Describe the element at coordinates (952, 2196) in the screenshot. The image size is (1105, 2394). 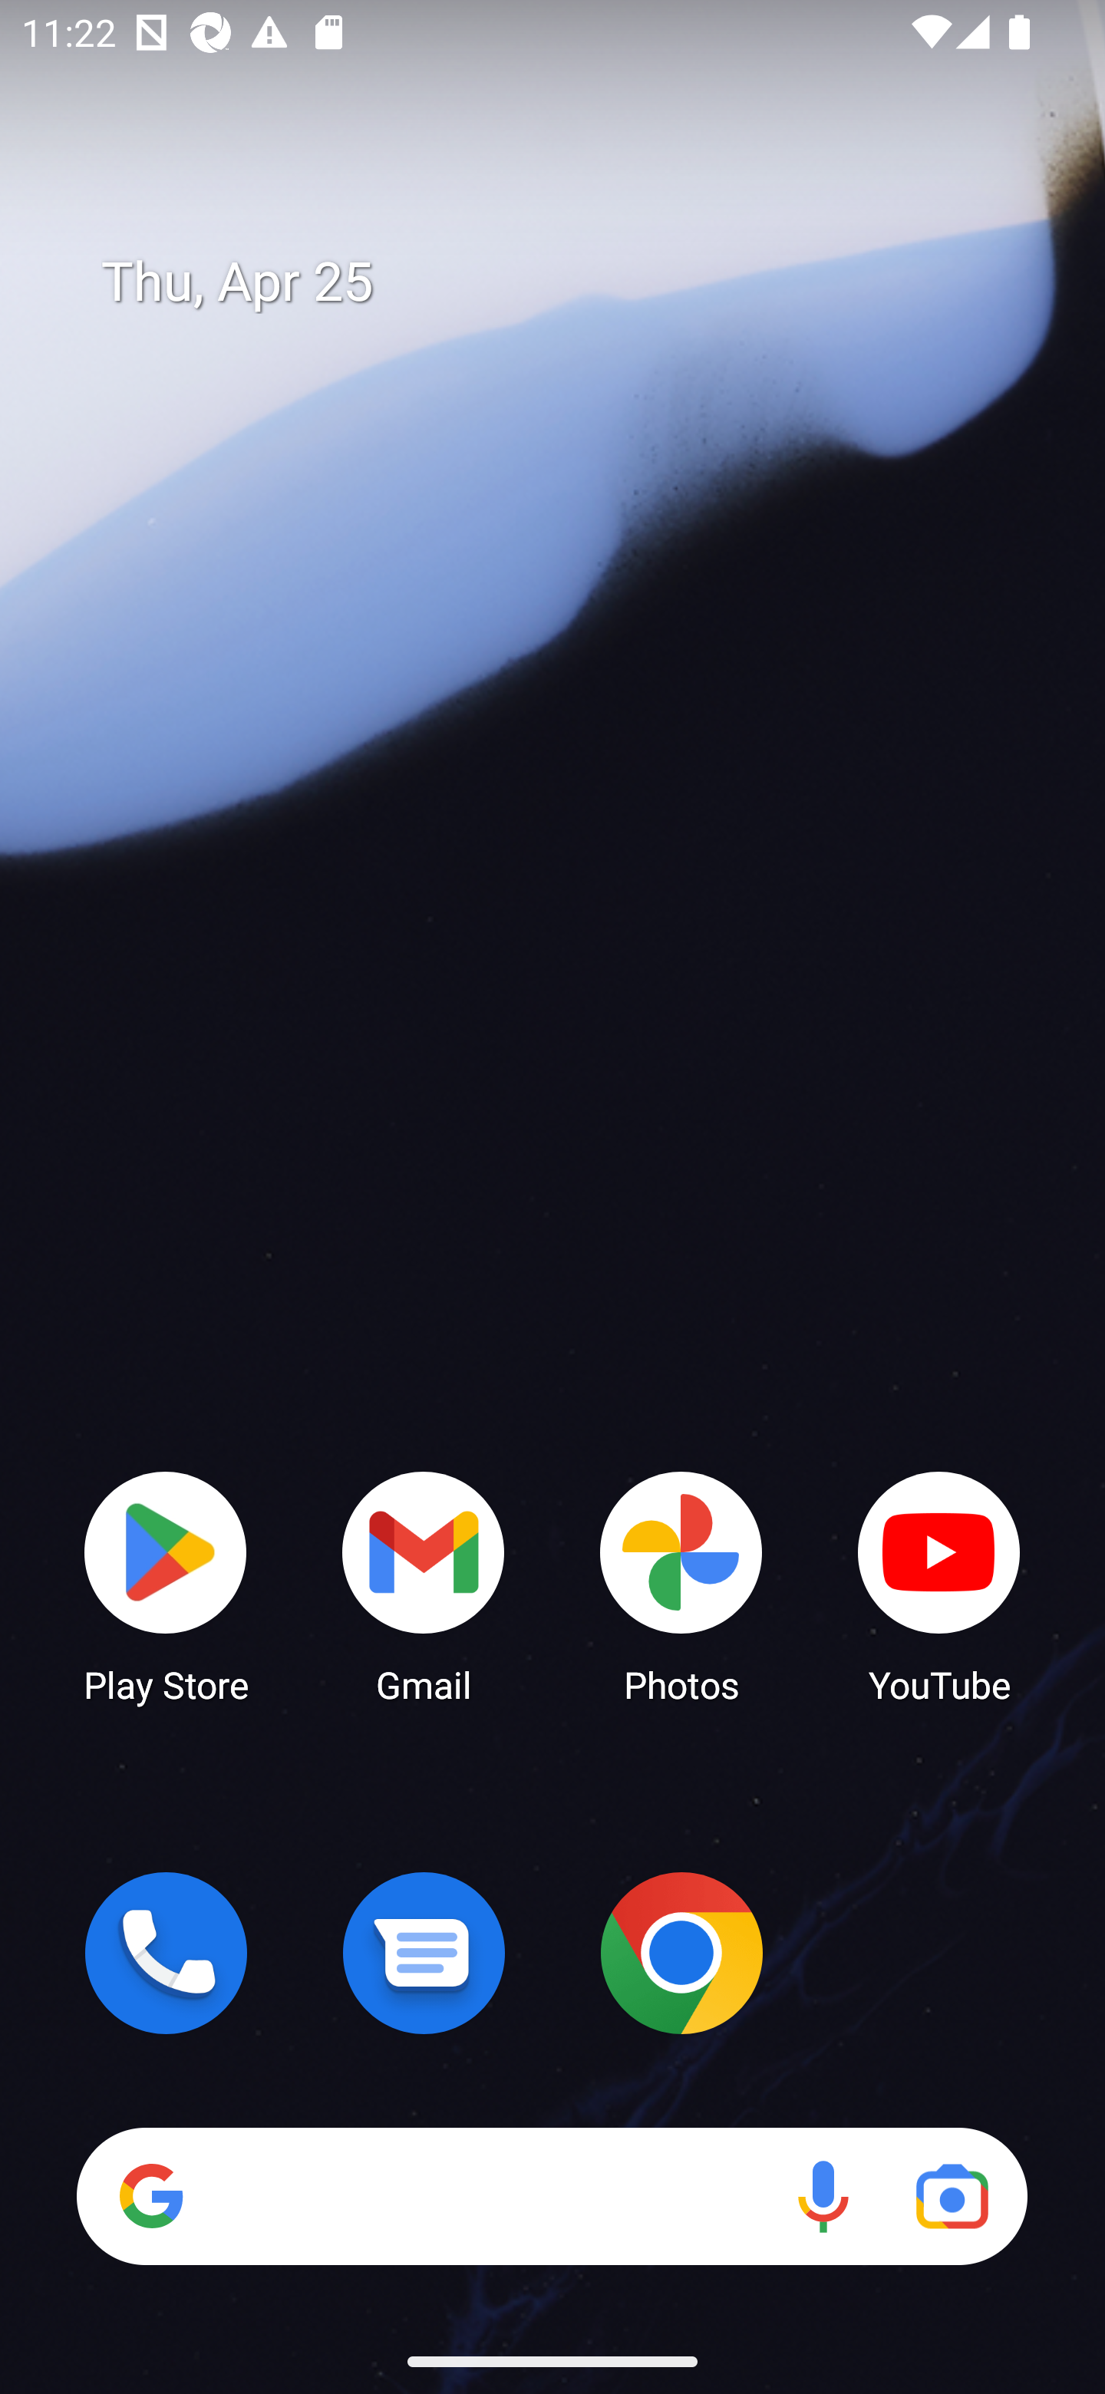
I see `Google Lens` at that location.